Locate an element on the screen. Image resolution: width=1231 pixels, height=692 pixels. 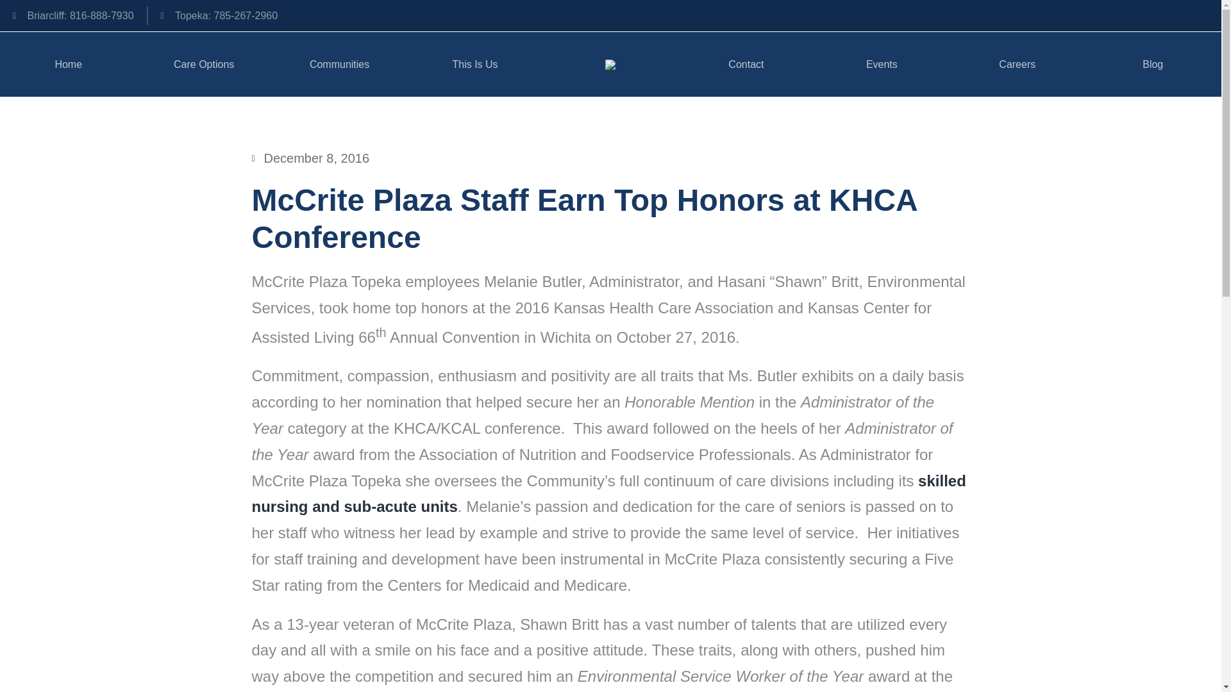
Communities is located at coordinates (340, 64).